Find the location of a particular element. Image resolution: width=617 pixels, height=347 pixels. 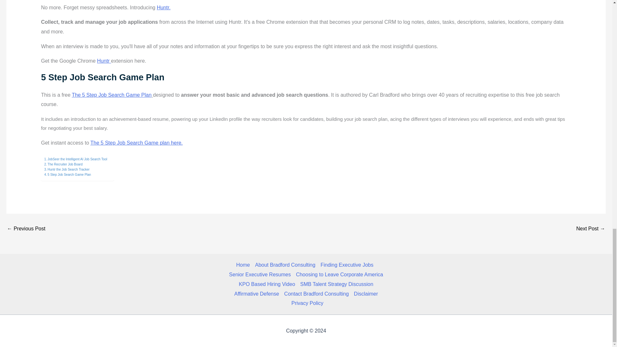

5 Step Job Search Game Plan is located at coordinates (67, 174).